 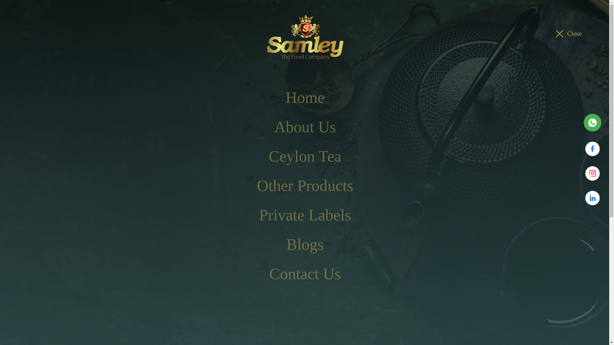 What do you see at coordinates (305, 185) in the screenshot?
I see `Other Products` at bounding box center [305, 185].